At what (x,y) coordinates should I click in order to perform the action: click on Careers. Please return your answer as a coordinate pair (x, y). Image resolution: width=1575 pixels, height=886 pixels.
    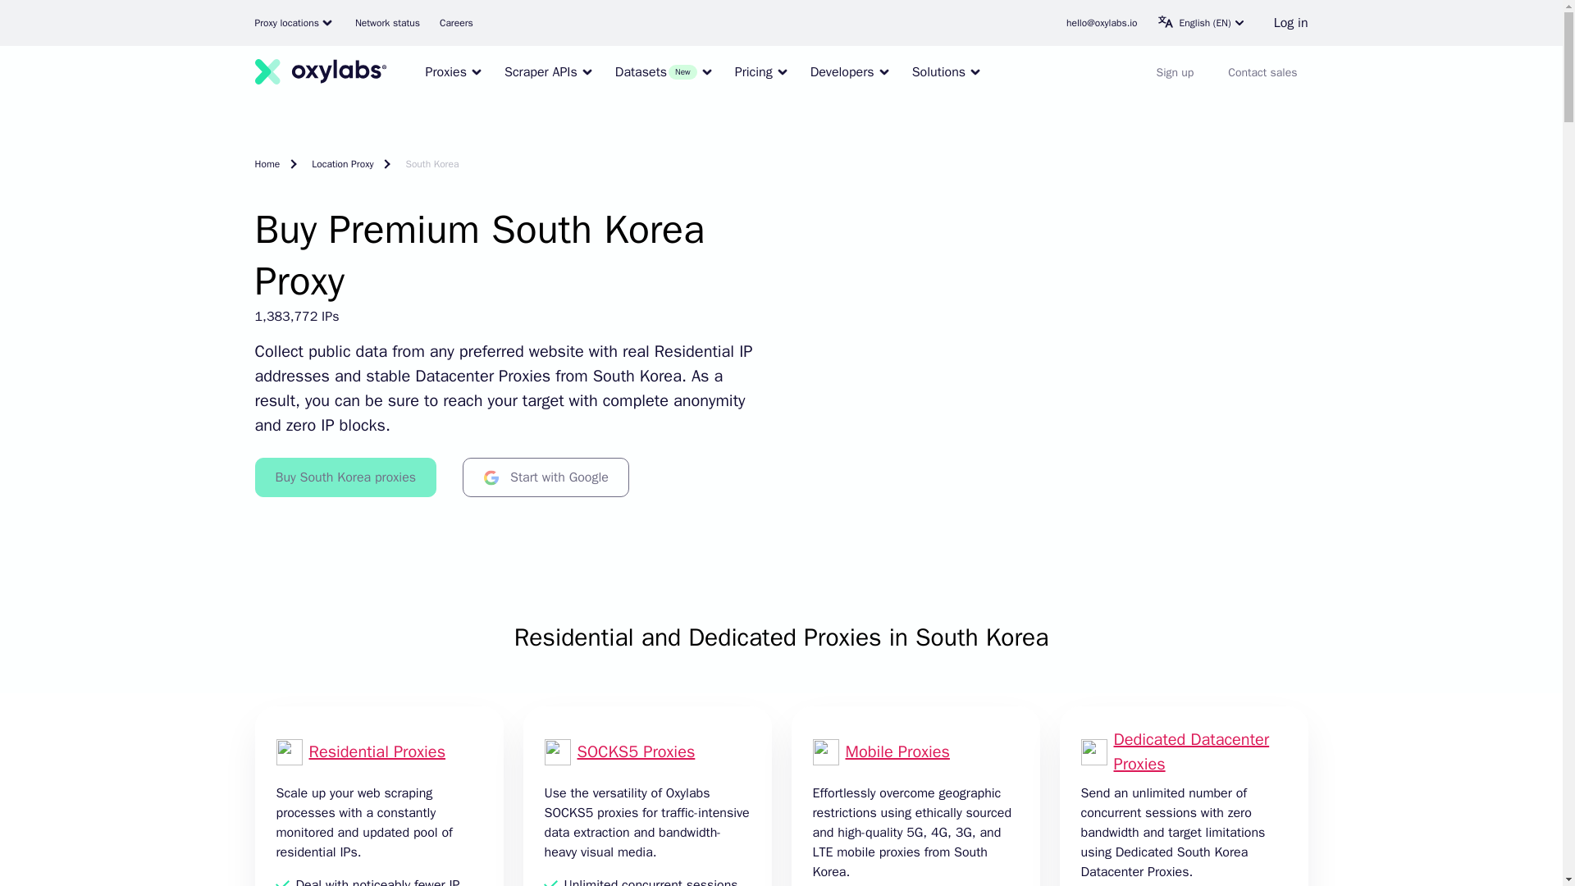
    Looking at the image, I should click on (456, 23).